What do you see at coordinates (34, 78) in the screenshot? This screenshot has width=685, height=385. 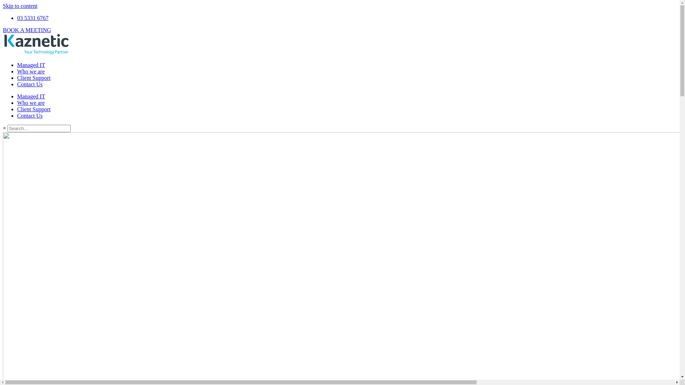 I see `Client Support` at bounding box center [34, 78].